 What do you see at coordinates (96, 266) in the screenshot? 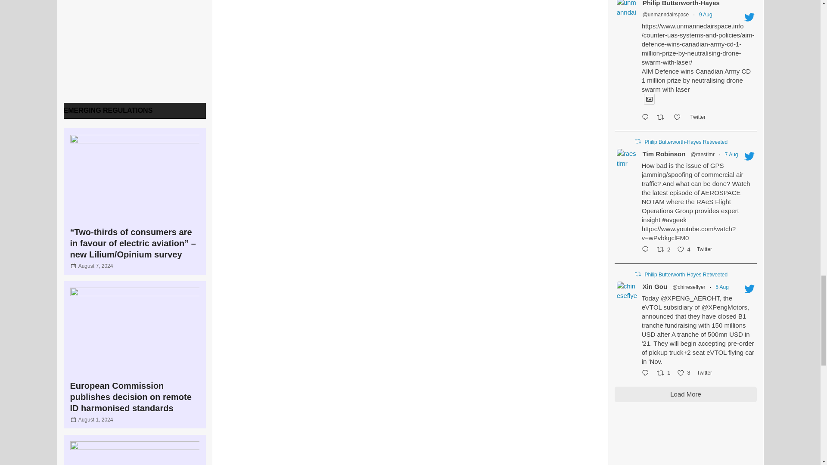
I see `11:14 am` at bounding box center [96, 266].